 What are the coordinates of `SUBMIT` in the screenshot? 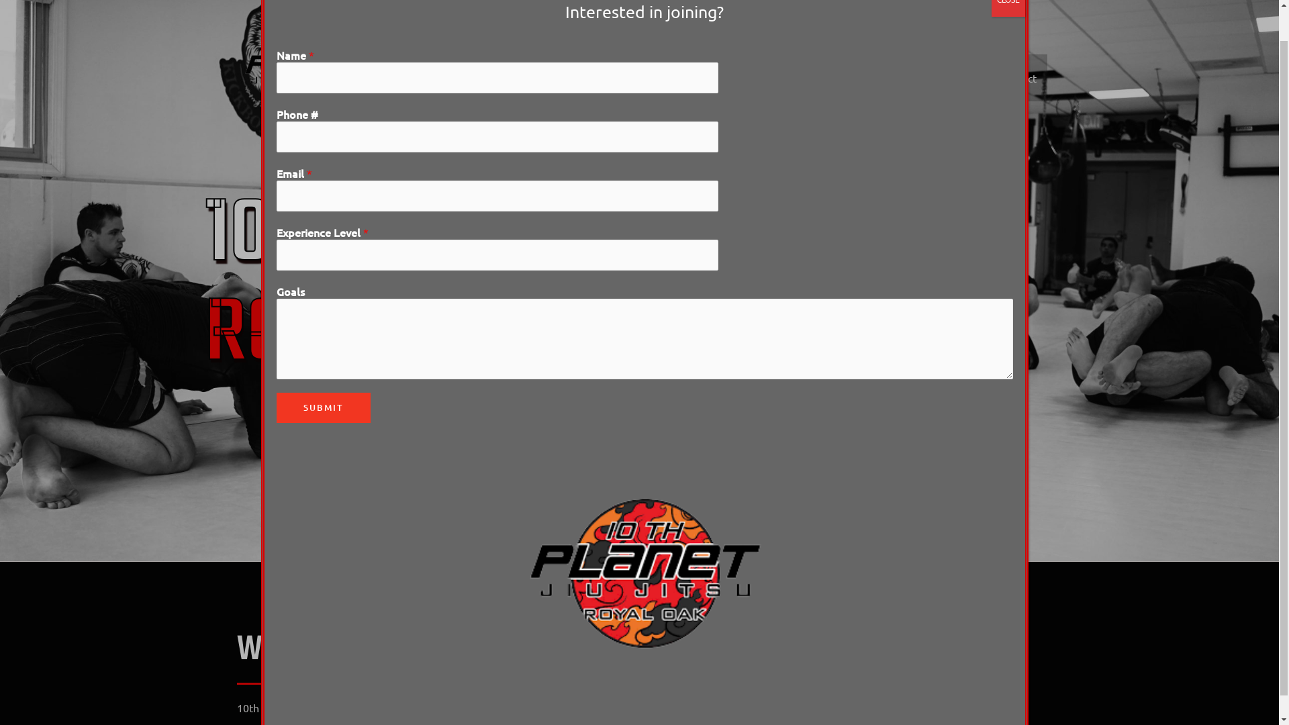 It's located at (324, 408).